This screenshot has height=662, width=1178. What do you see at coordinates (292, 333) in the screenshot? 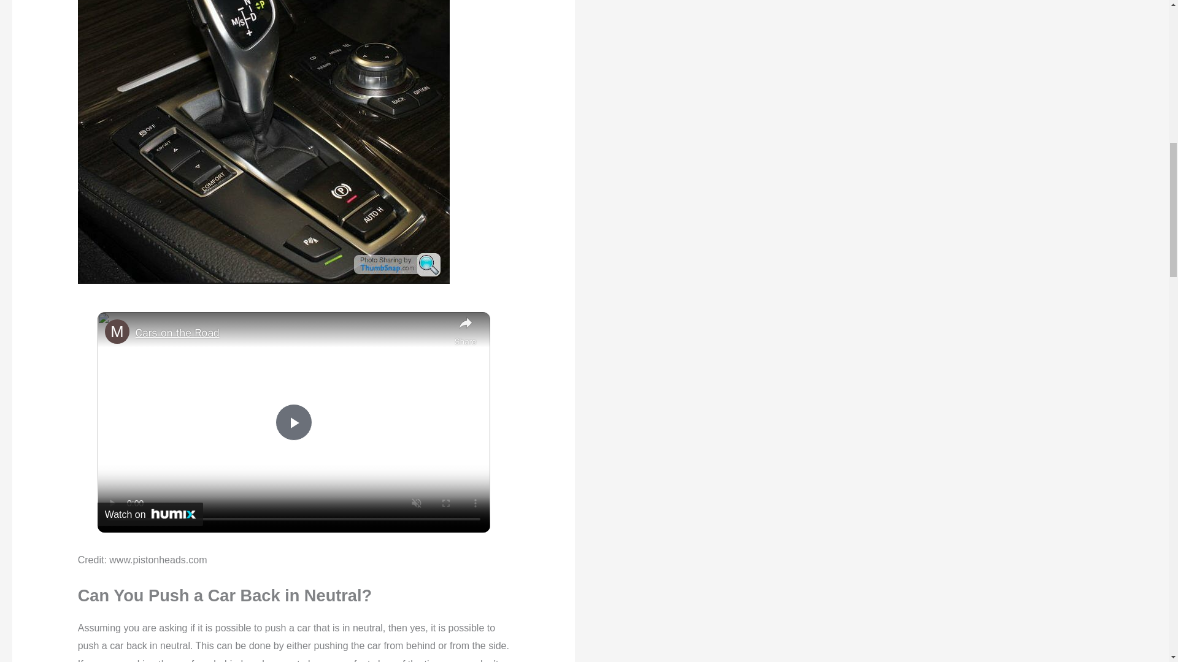
I see `Cars on the Road` at bounding box center [292, 333].